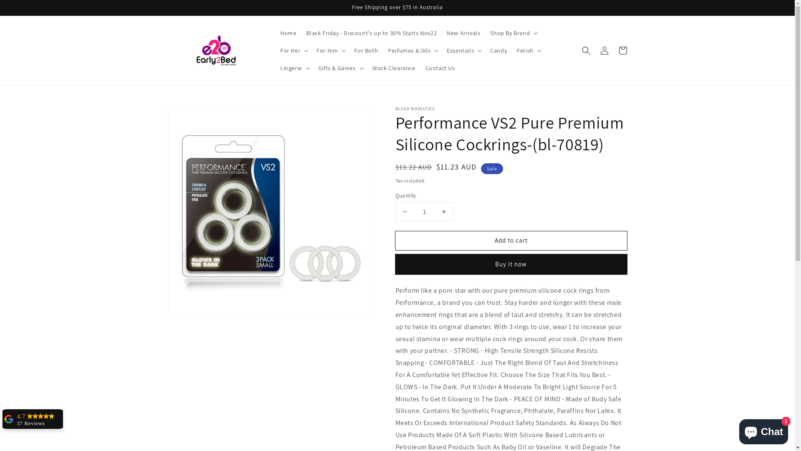 The image size is (801, 451). Describe the element at coordinates (394, 68) in the screenshot. I see `Stock Clearance` at that location.